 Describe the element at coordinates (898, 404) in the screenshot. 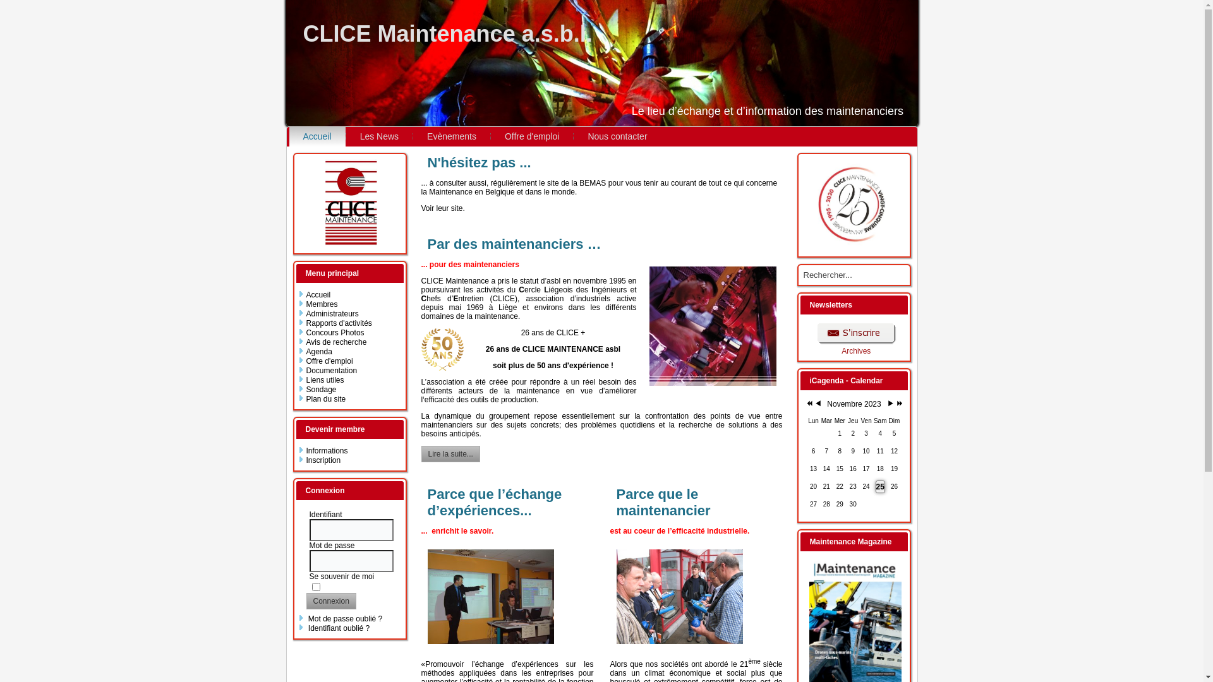

I see `Next Year` at that location.